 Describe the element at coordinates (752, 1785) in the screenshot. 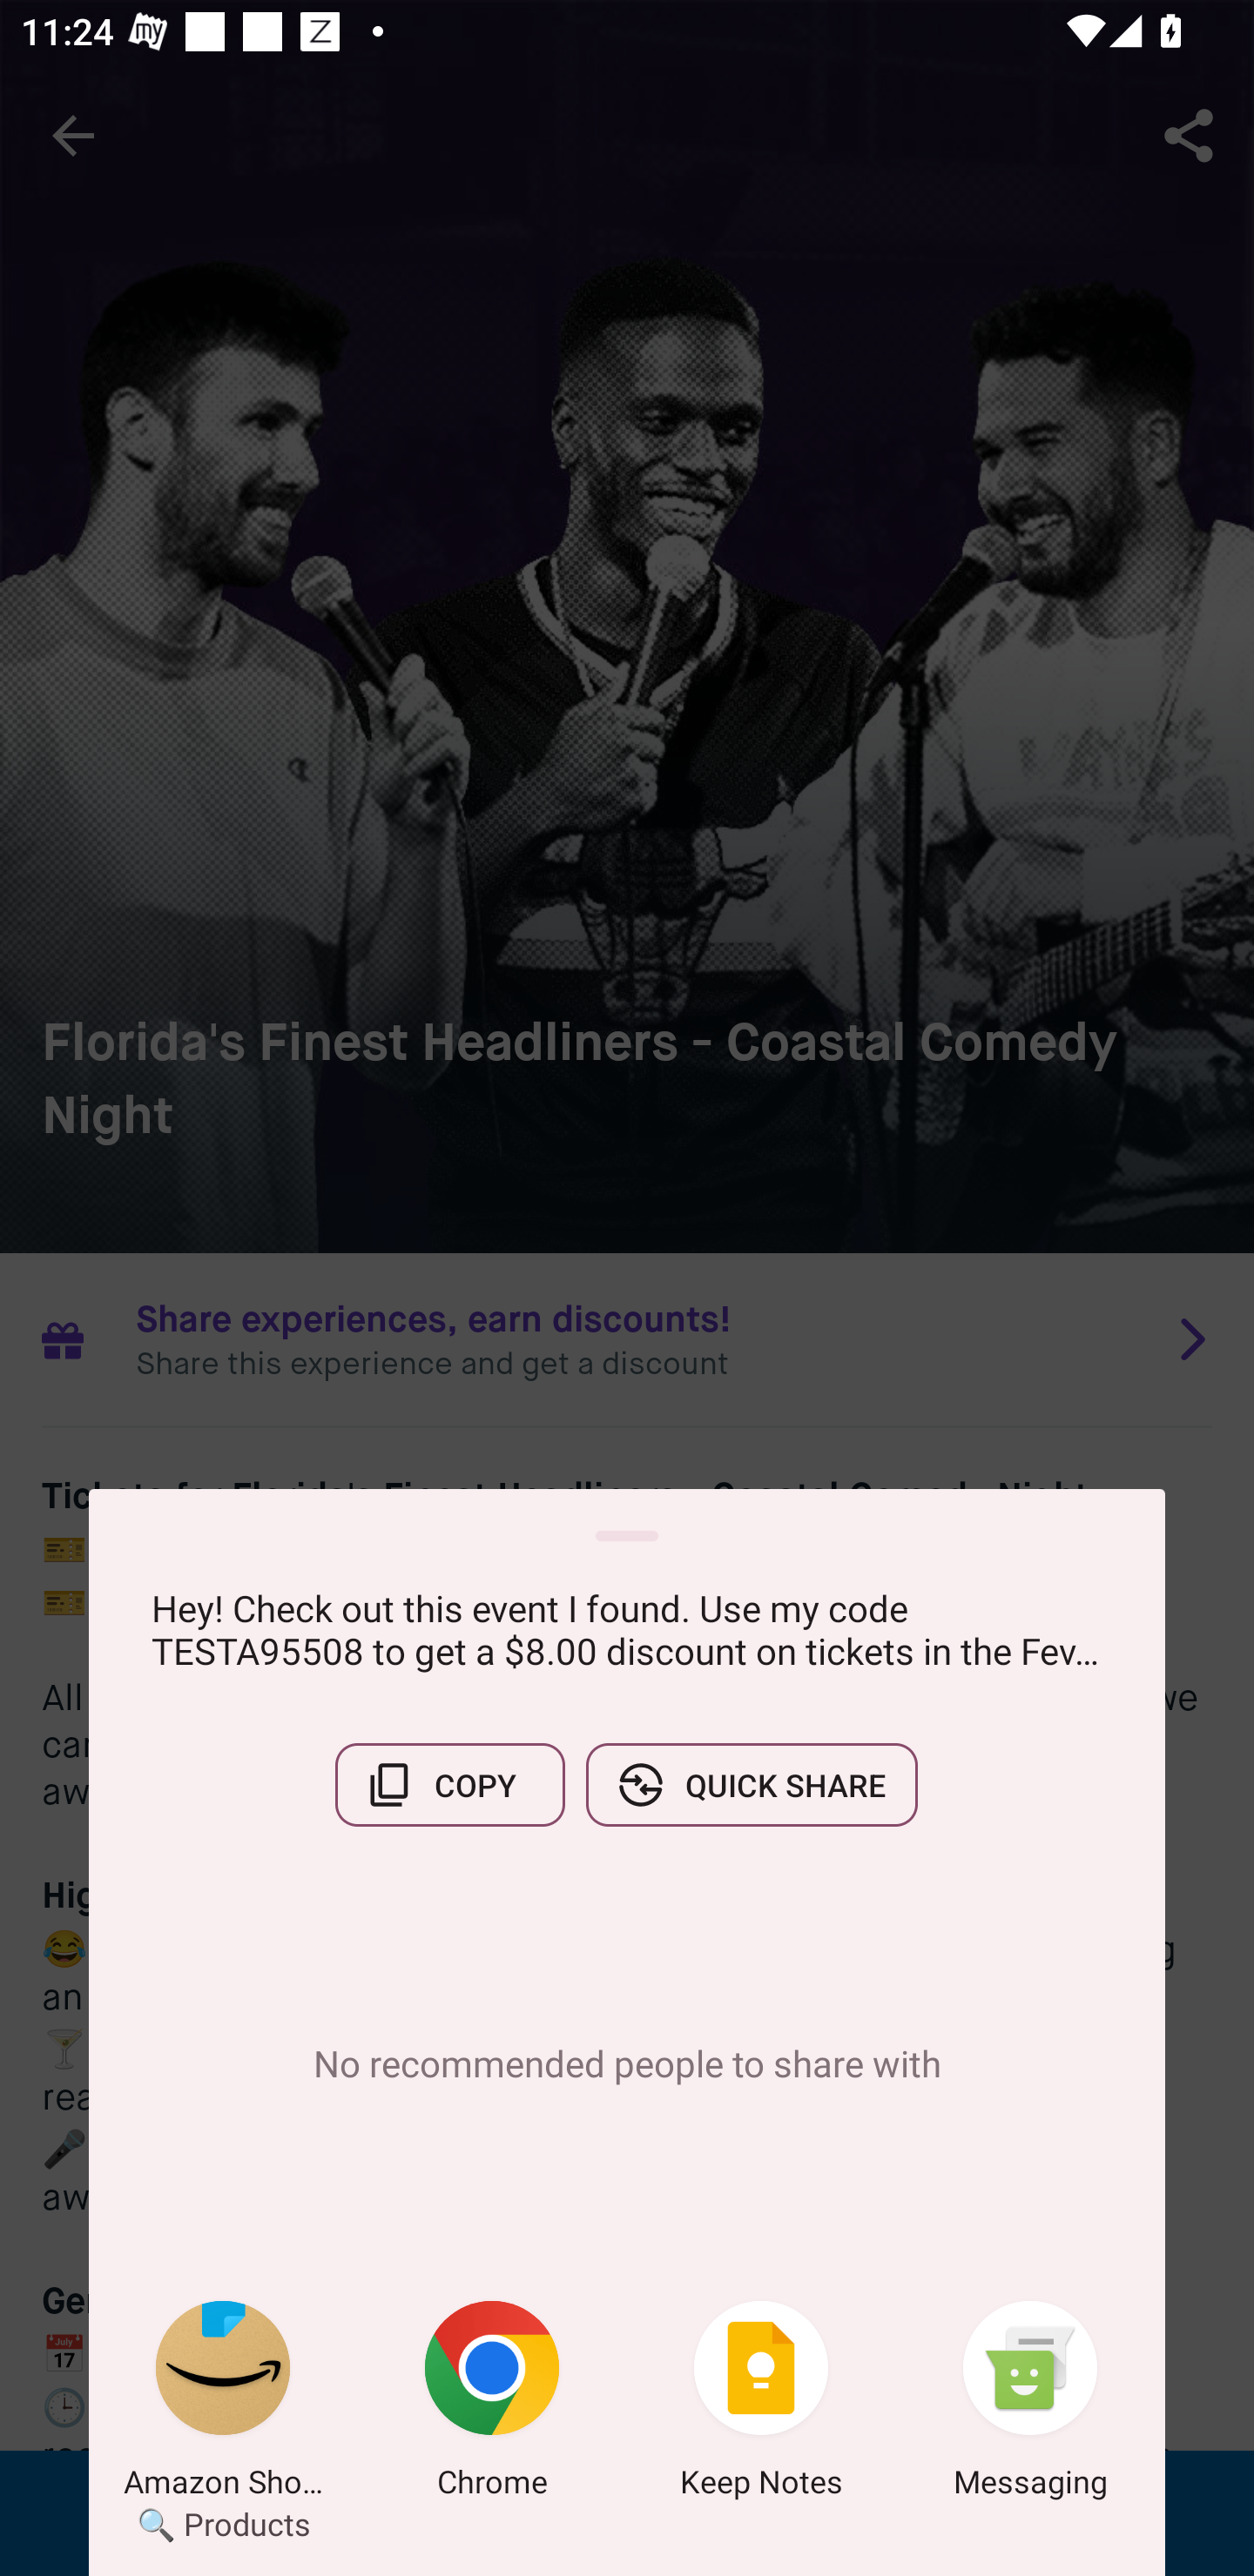

I see `QUICK SHARE` at that location.